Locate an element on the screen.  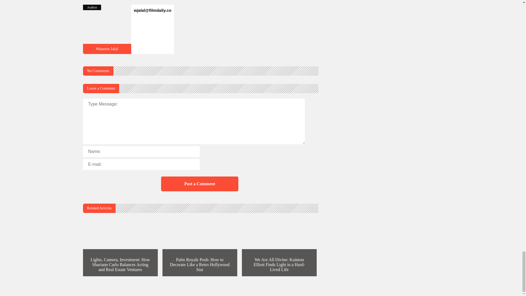
Post a Comment is located at coordinates (199, 184).